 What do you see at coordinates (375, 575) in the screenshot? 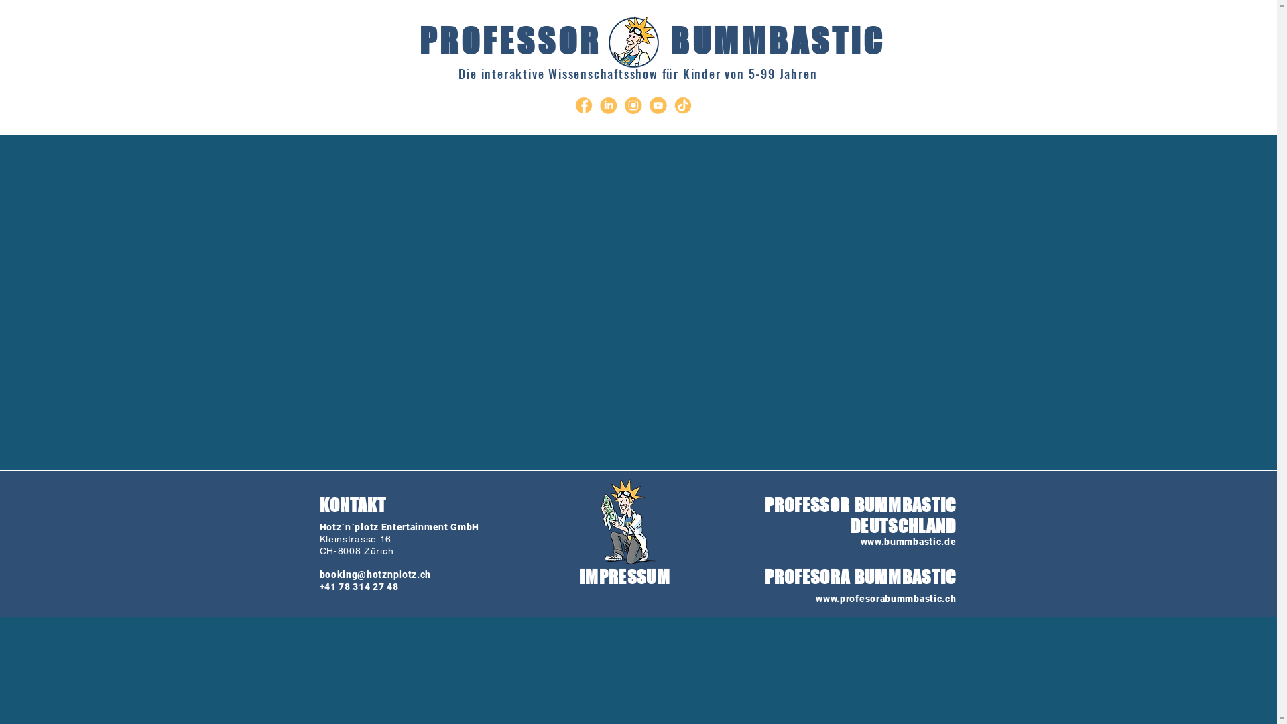
I see `booking@hotznplotz.ch` at bounding box center [375, 575].